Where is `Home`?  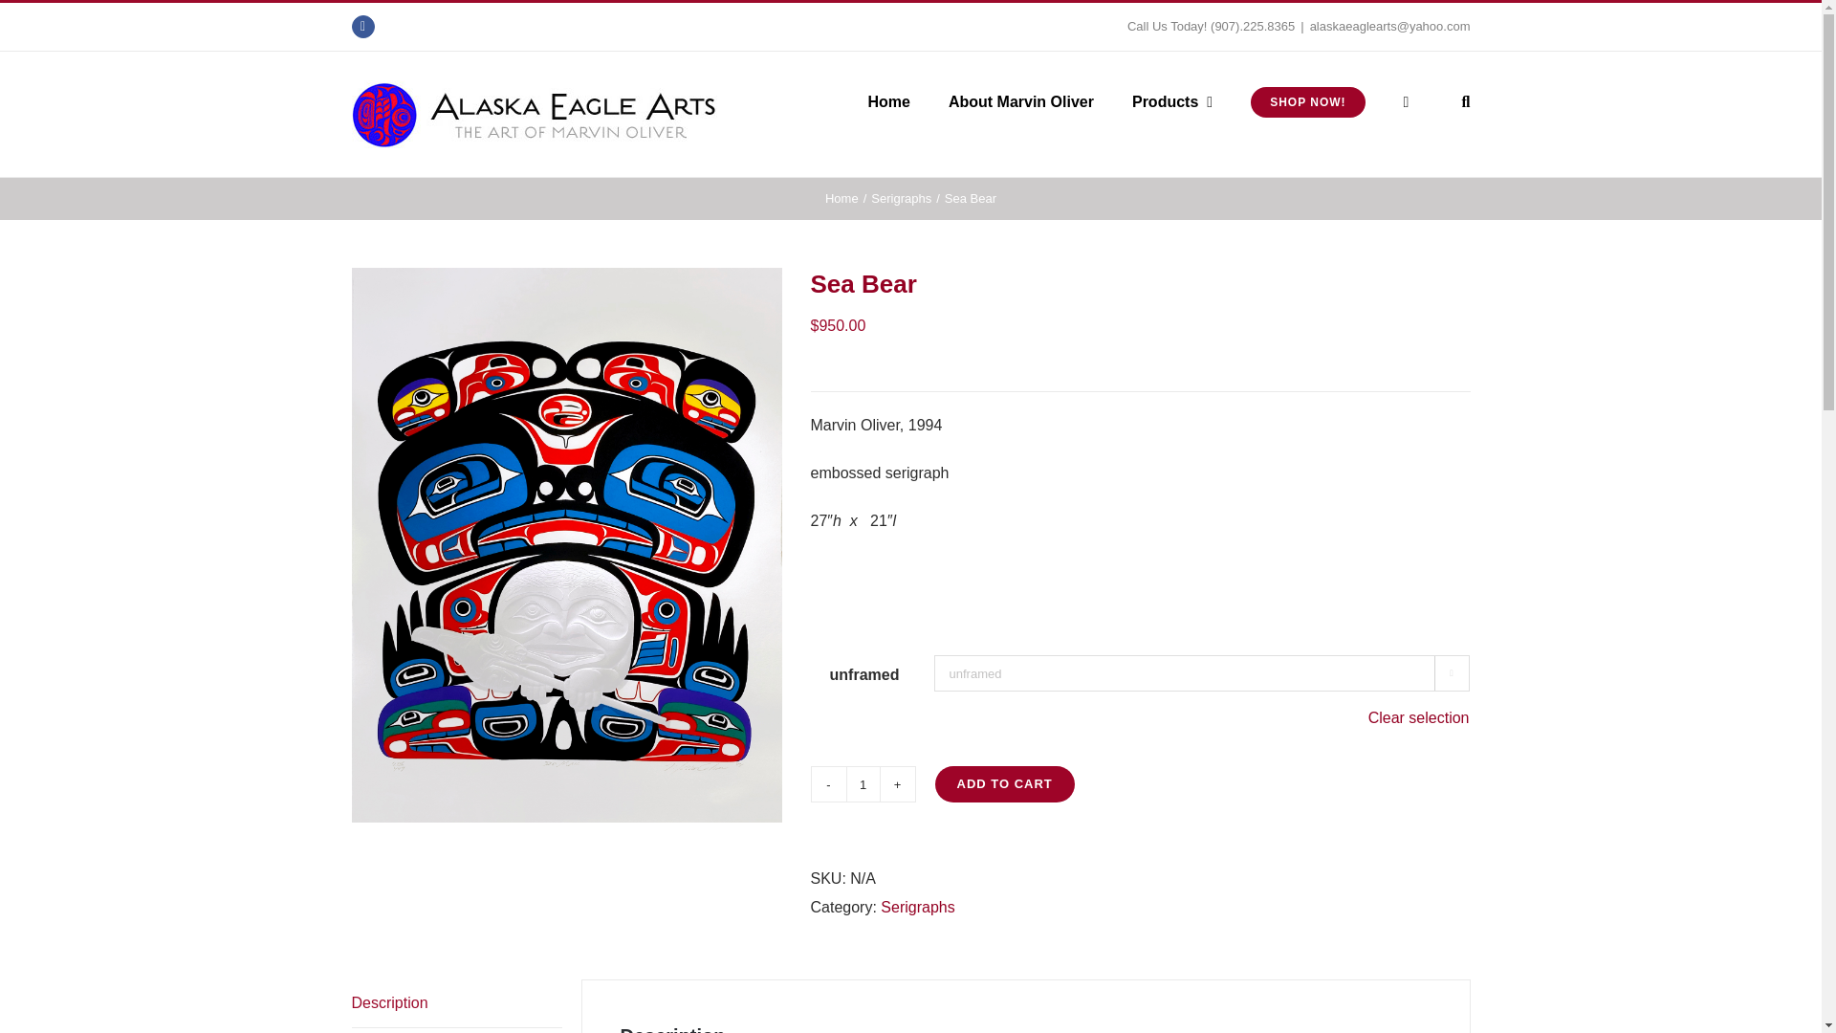
Home is located at coordinates (841, 197).